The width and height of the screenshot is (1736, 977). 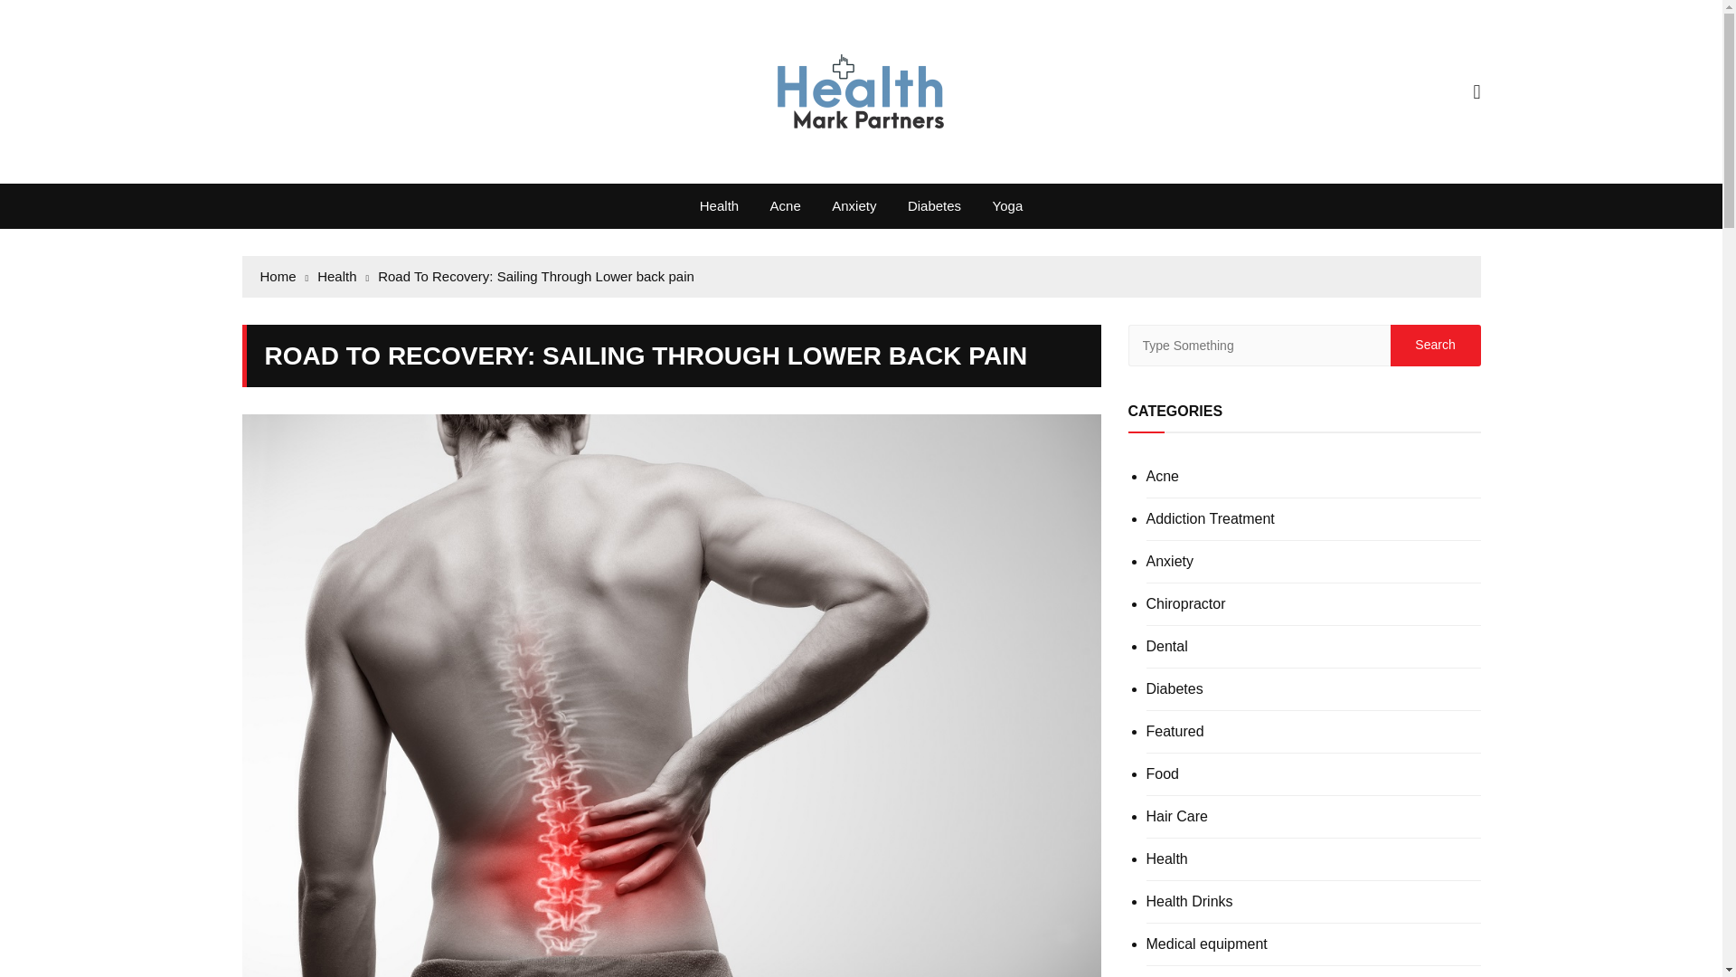 What do you see at coordinates (1206, 944) in the screenshot?
I see `Medical equipment` at bounding box center [1206, 944].